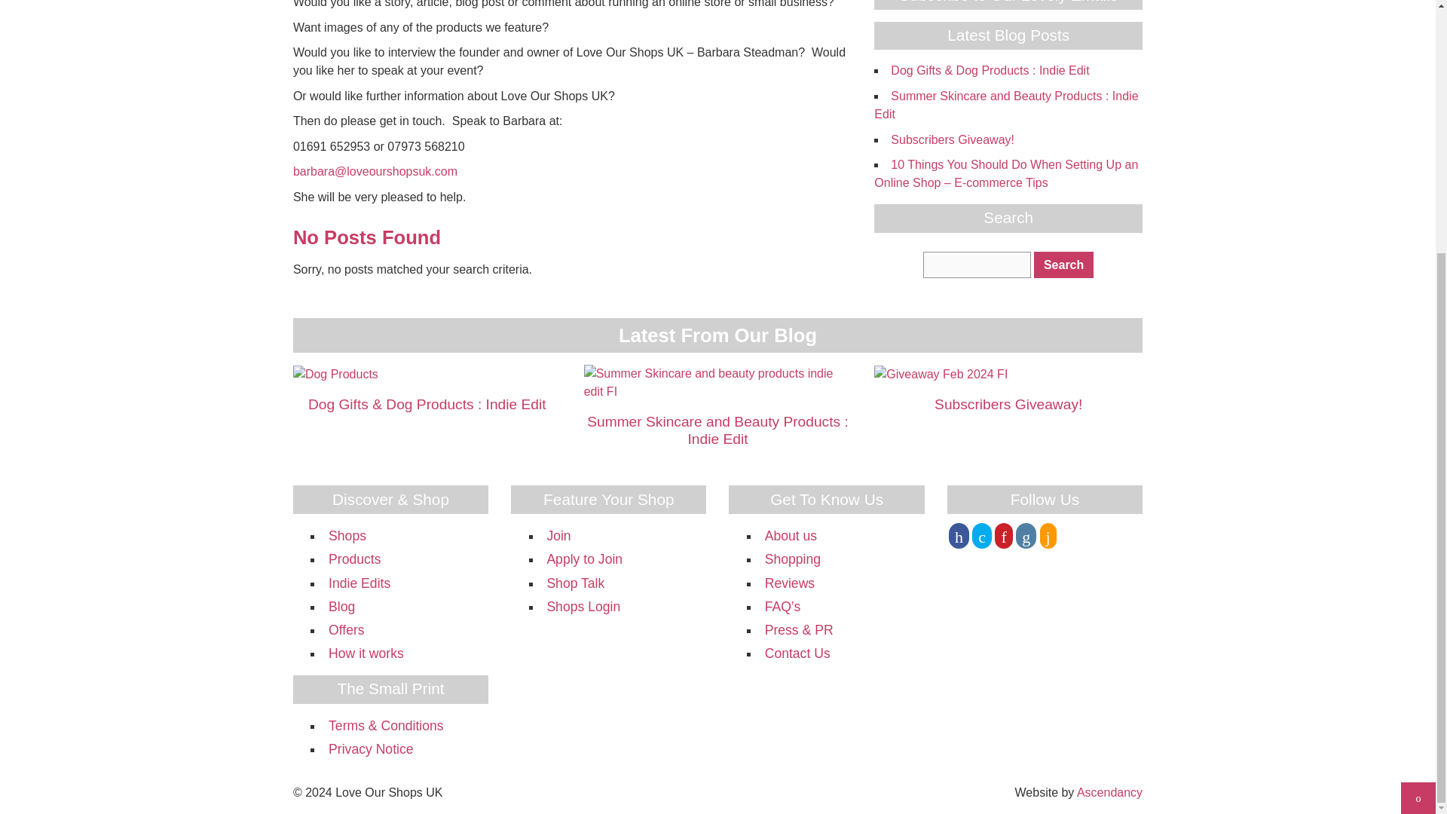 This screenshot has width=1447, height=814. What do you see at coordinates (341, 606) in the screenshot?
I see `Blog` at bounding box center [341, 606].